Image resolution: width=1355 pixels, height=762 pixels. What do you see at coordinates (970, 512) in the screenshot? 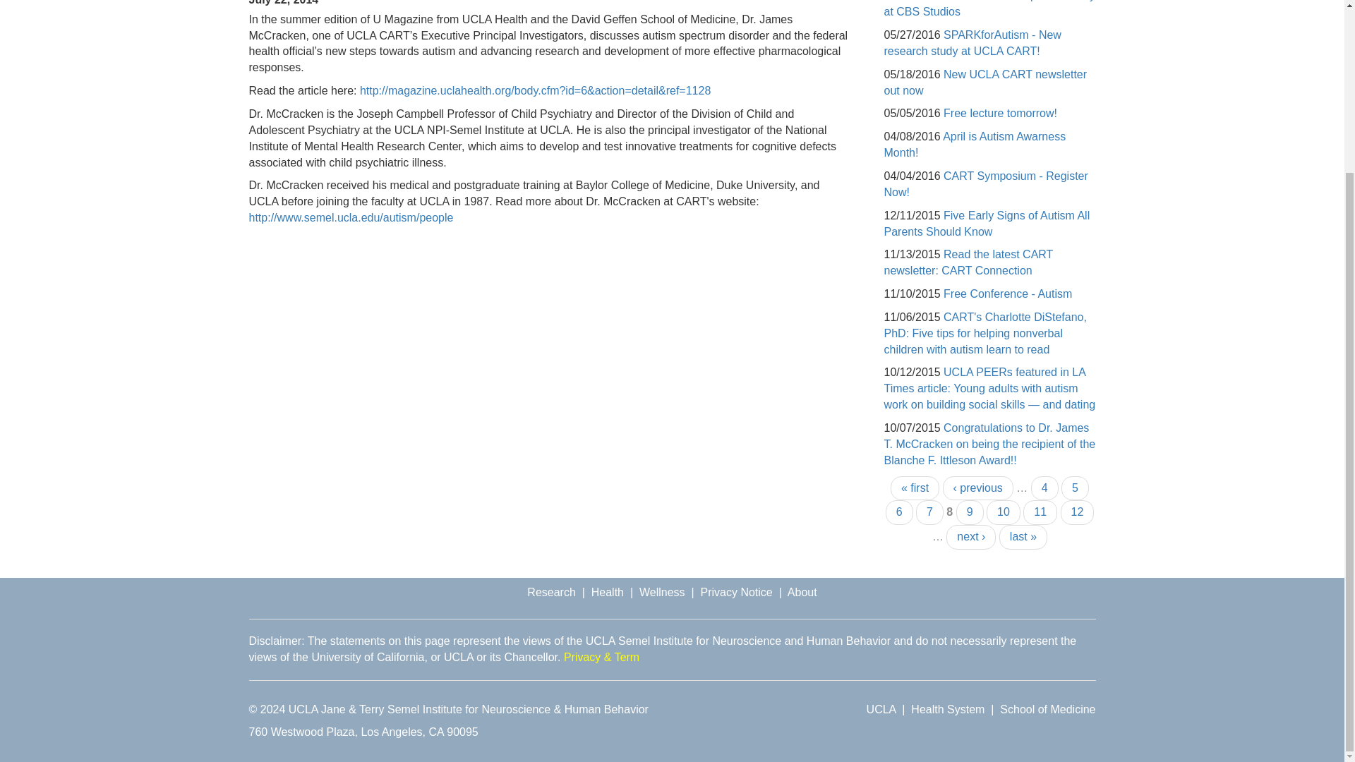
I see `Go to page 9` at bounding box center [970, 512].